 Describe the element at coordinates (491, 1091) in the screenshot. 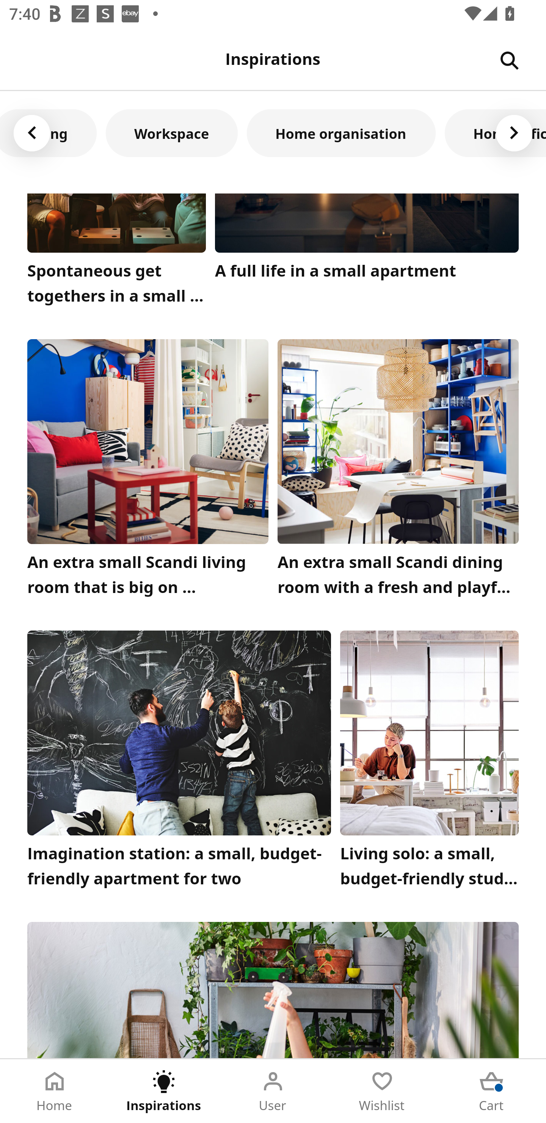

I see `Cart
Tab 5 of 5` at that location.